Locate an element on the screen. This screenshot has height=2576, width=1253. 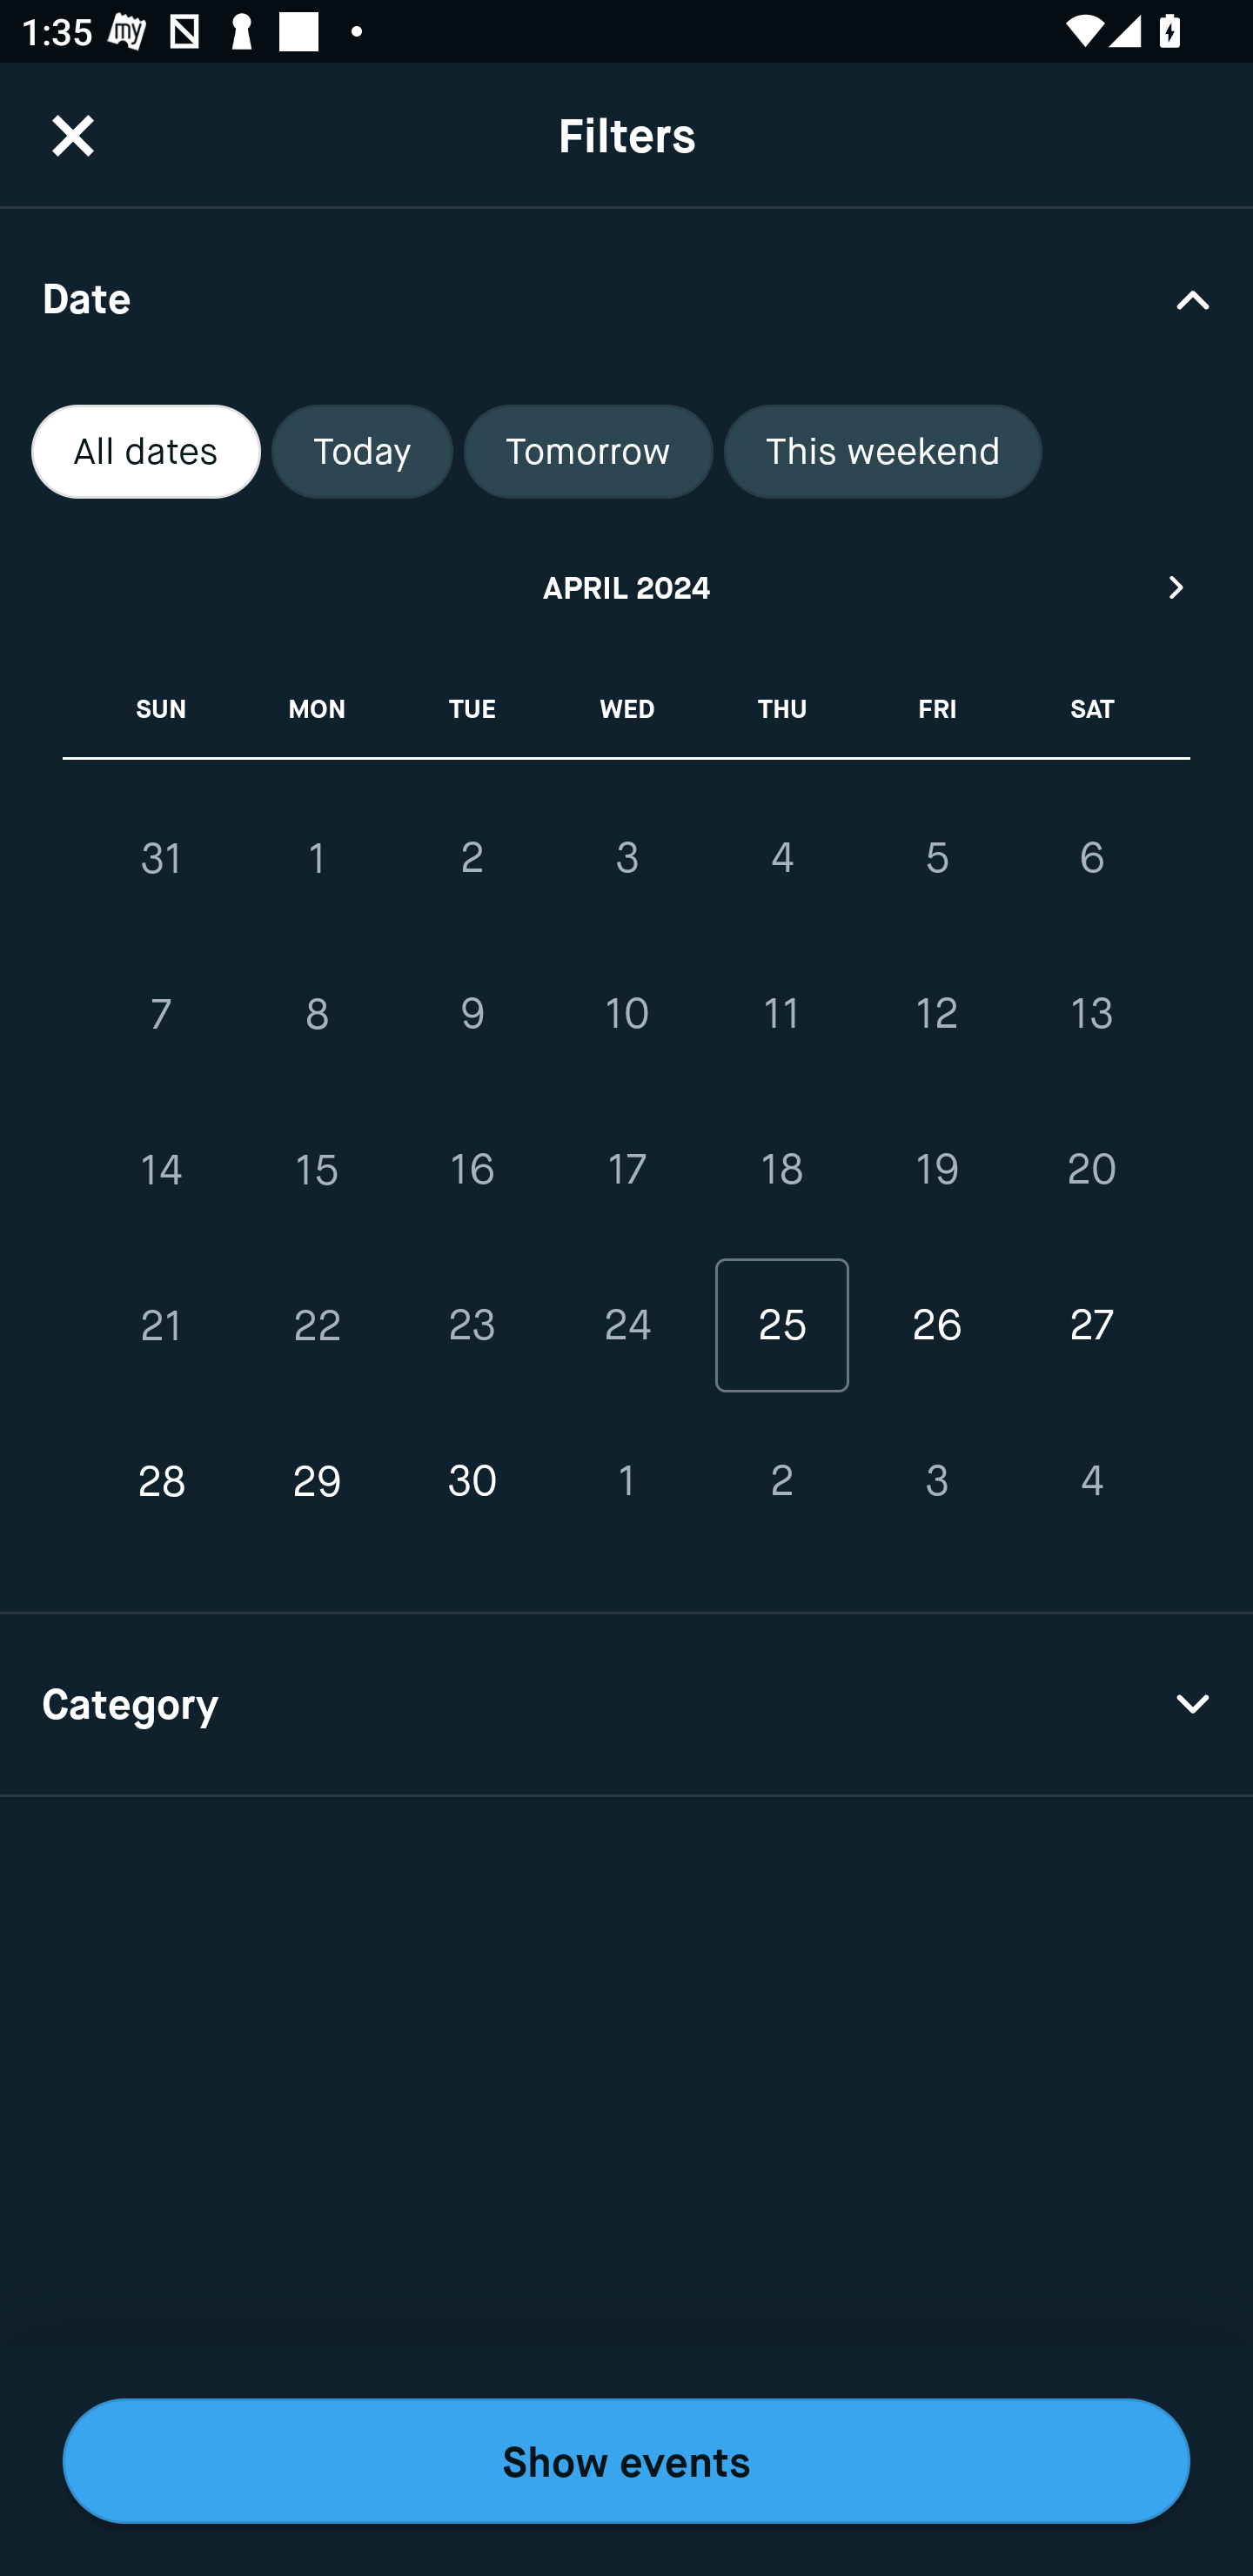
Today is located at coordinates (362, 452).